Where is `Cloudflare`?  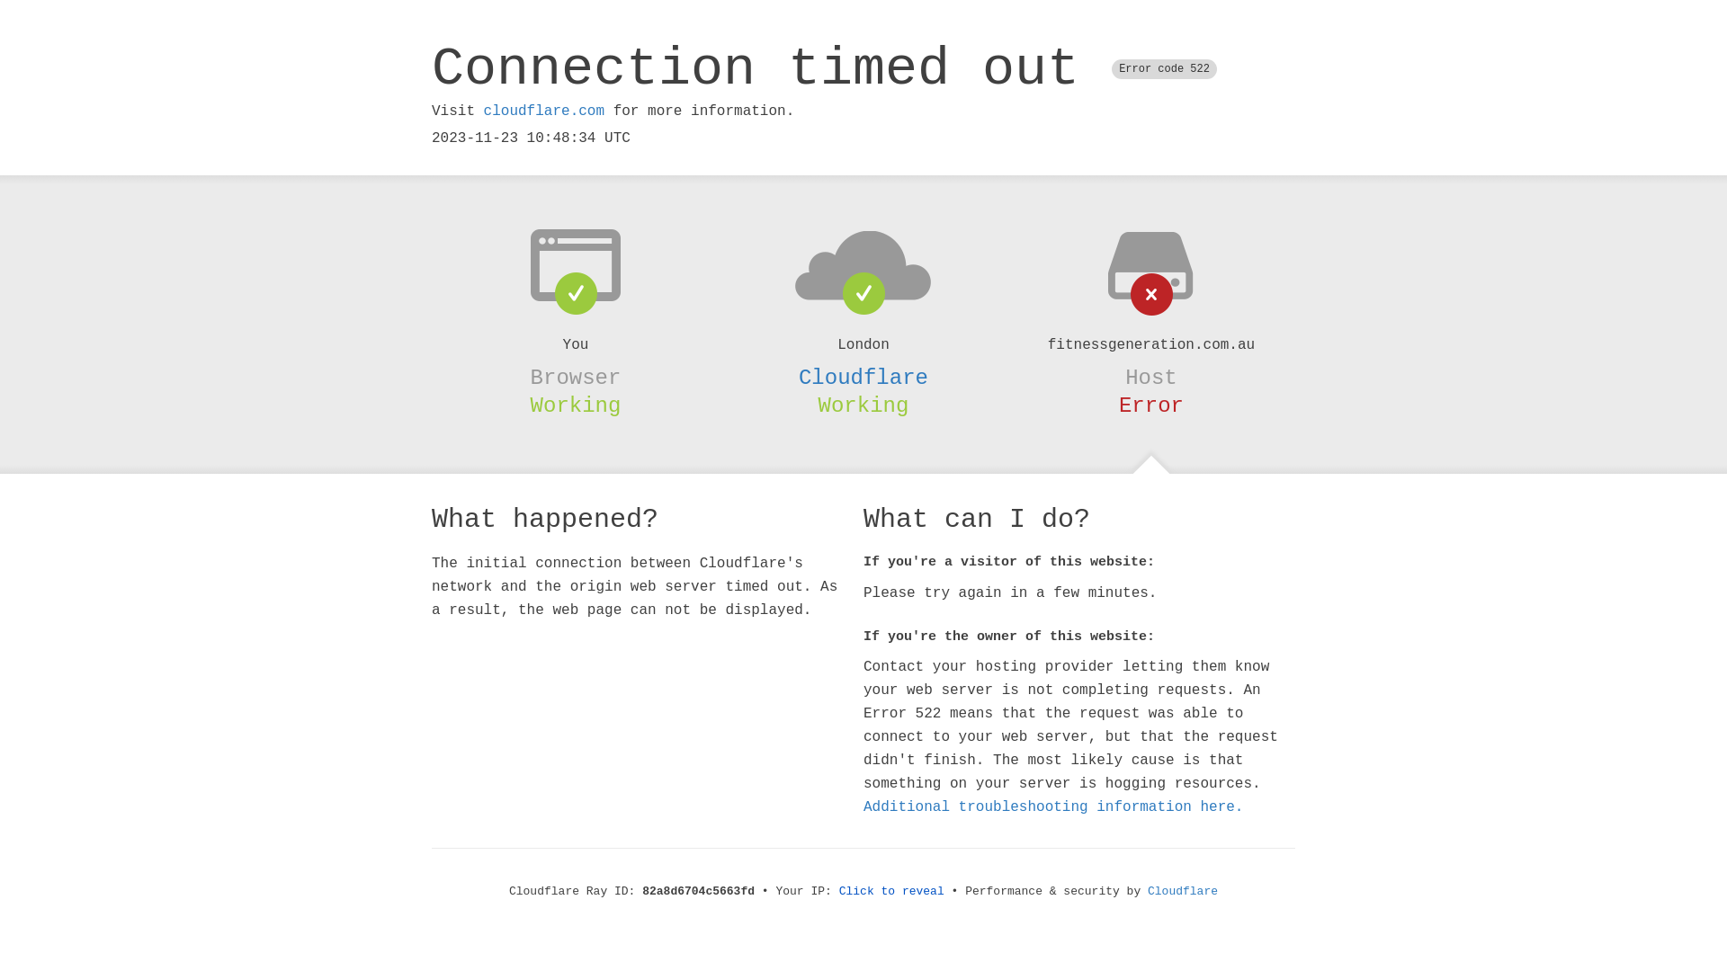 Cloudflare is located at coordinates (1183, 892).